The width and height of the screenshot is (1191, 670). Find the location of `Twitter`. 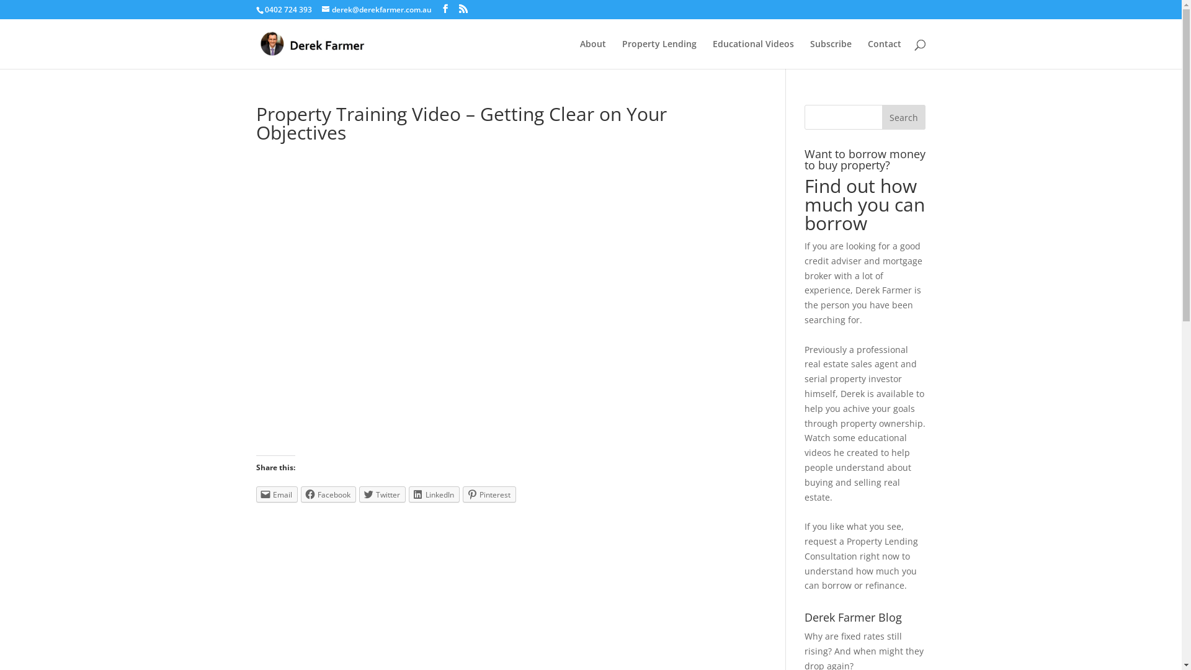

Twitter is located at coordinates (382, 494).